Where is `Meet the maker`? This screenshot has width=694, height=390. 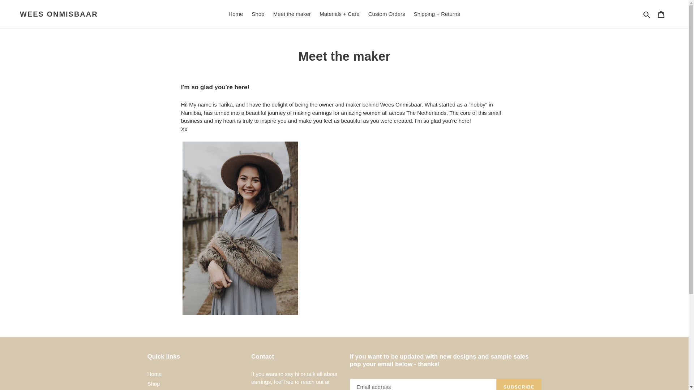 Meet the maker is located at coordinates (292, 14).